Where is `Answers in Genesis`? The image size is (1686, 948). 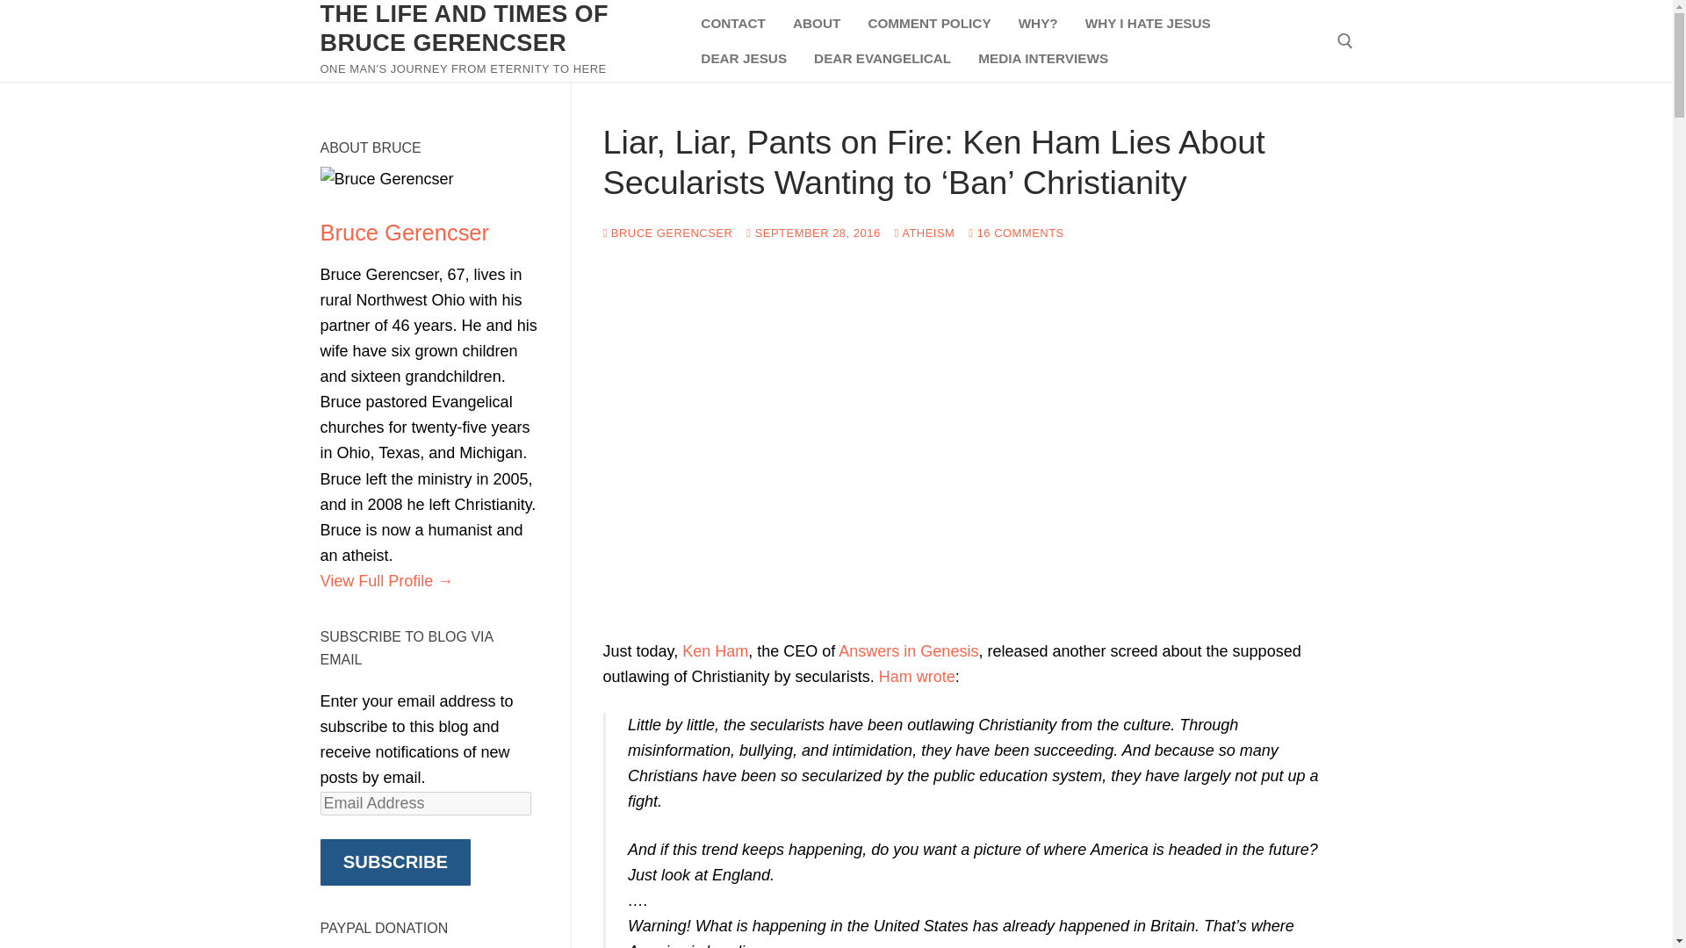 Answers in Genesis is located at coordinates (908, 651).